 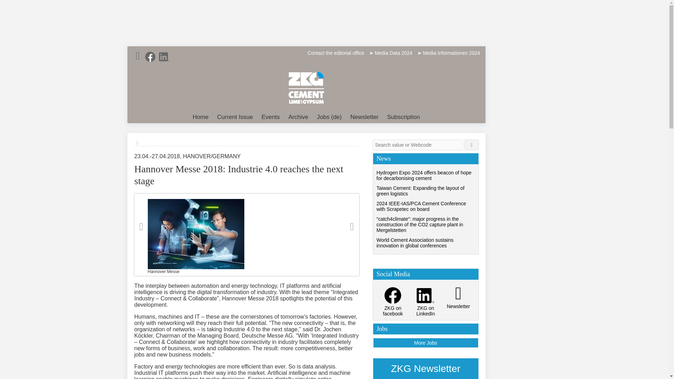 I want to click on Newsletter, so click(x=364, y=117).